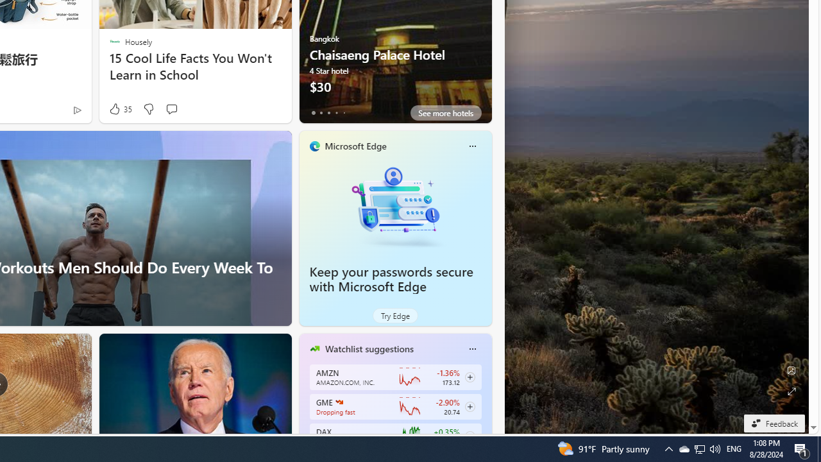 The width and height of the screenshot is (821, 462). Describe the element at coordinates (445, 113) in the screenshot. I see `See more hotels` at that location.